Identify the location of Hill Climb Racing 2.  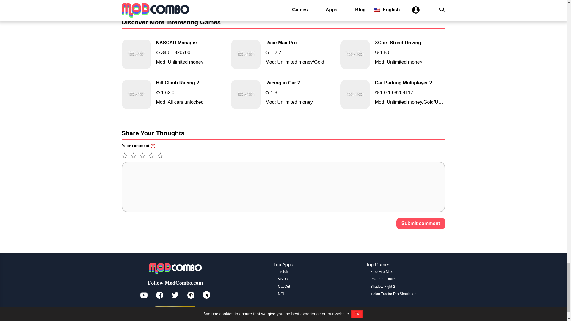
(174, 95).